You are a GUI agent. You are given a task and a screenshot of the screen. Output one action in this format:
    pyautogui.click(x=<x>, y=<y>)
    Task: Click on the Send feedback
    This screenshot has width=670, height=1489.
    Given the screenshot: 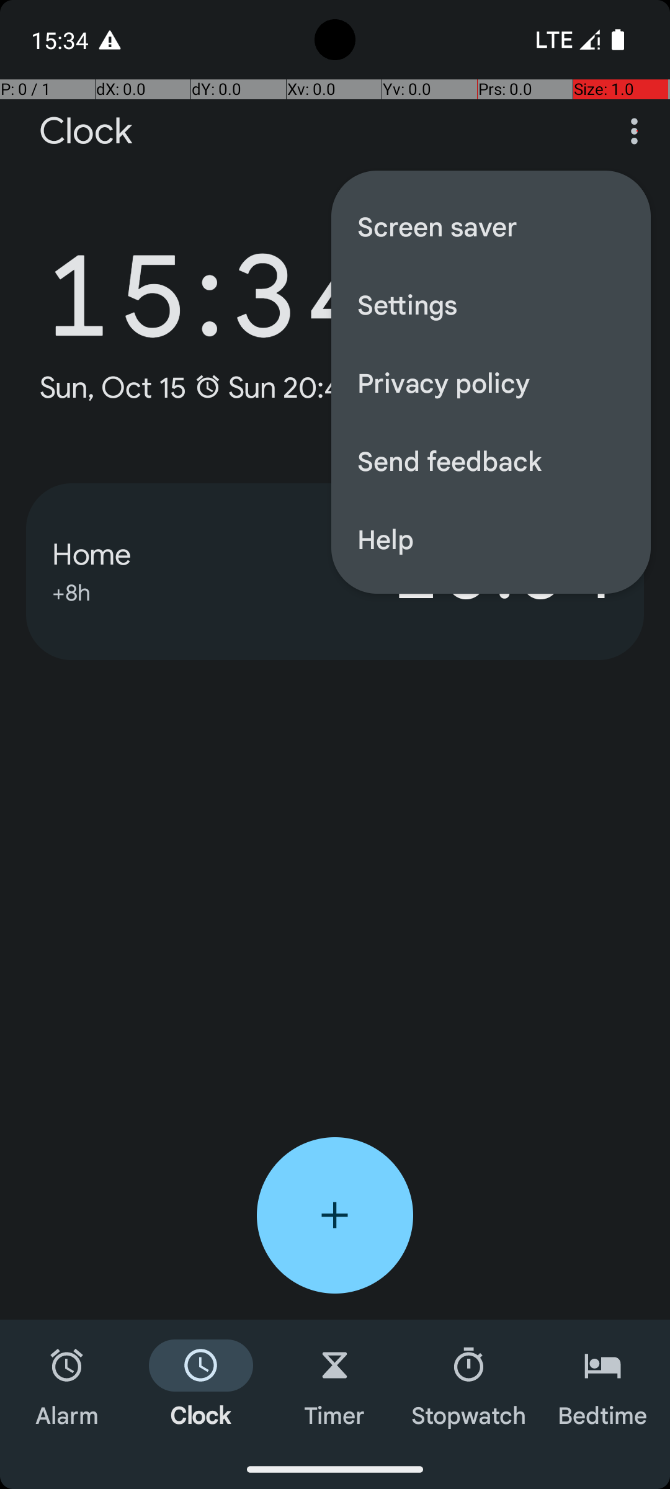 What is the action you would take?
    pyautogui.click(x=491, y=460)
    